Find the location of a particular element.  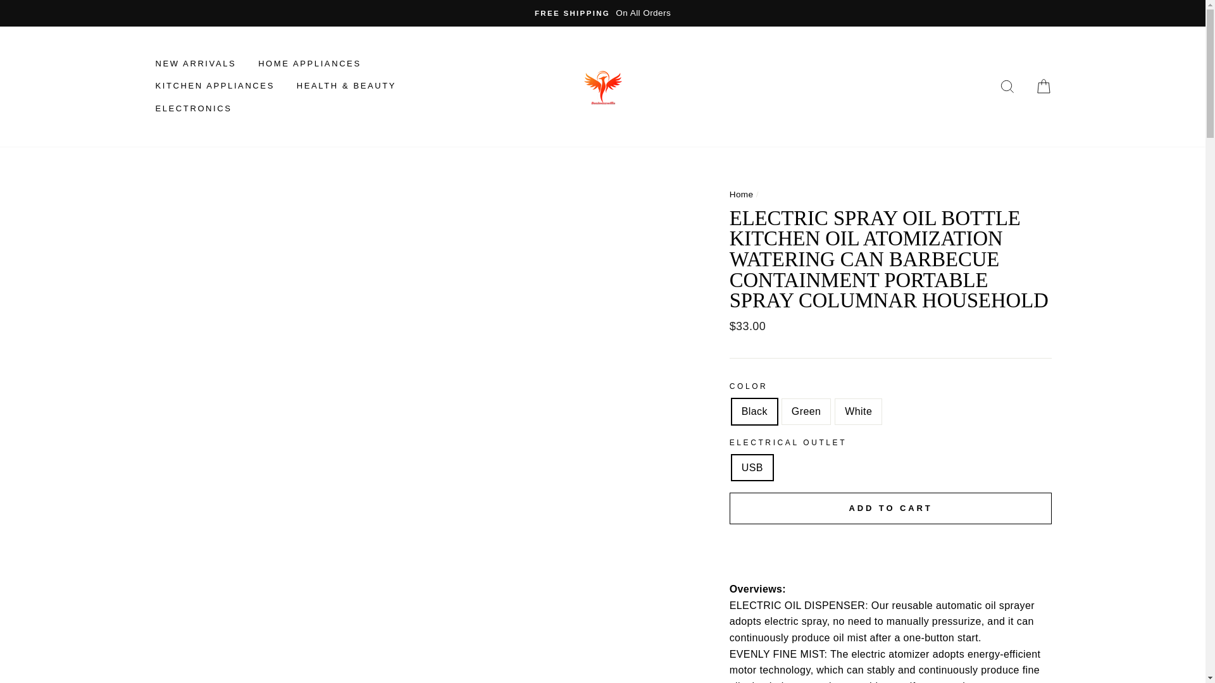

Back to the frontpage is located at coordinates (742, 195).